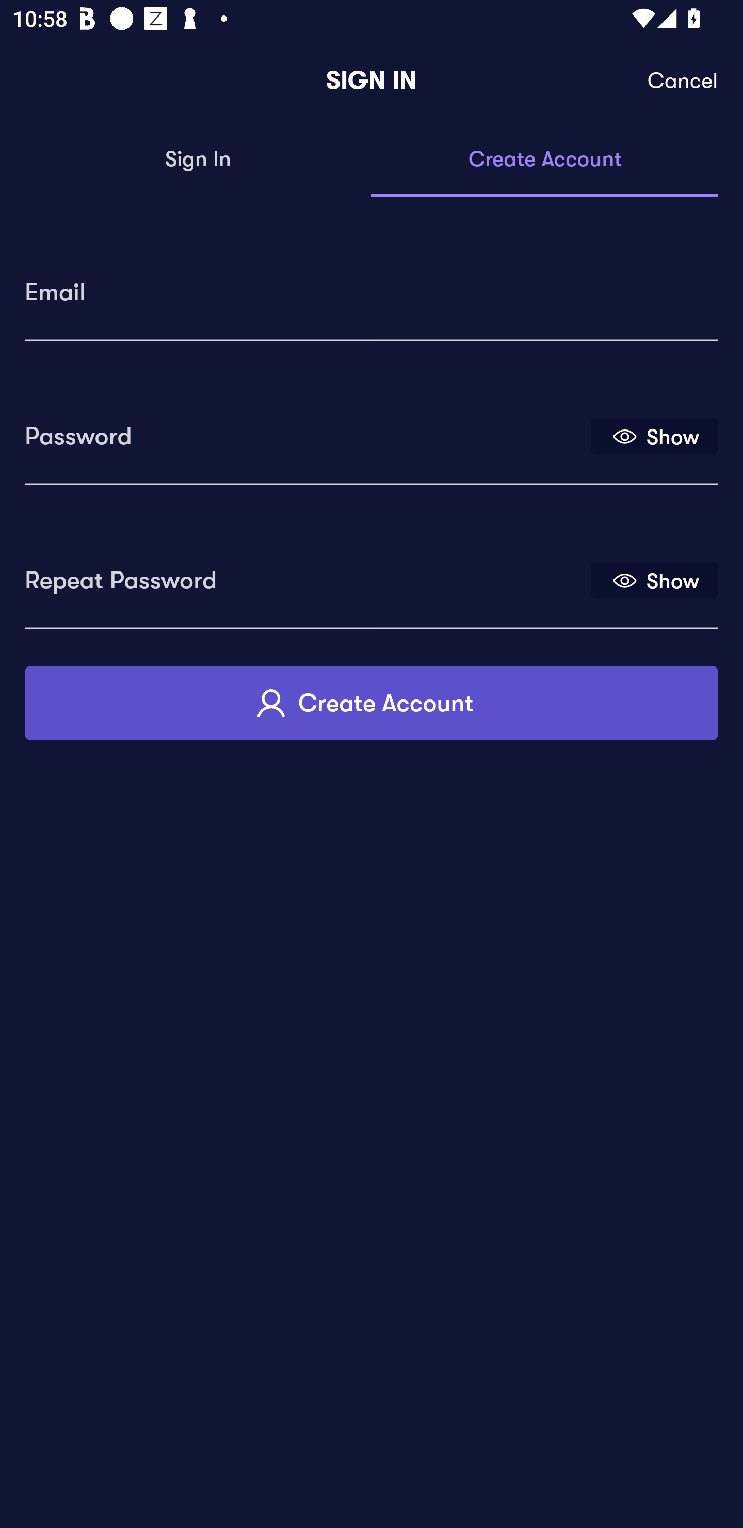 This screenshot has width=743, height=1528. I want to click on Create Account, so click(545, 160).